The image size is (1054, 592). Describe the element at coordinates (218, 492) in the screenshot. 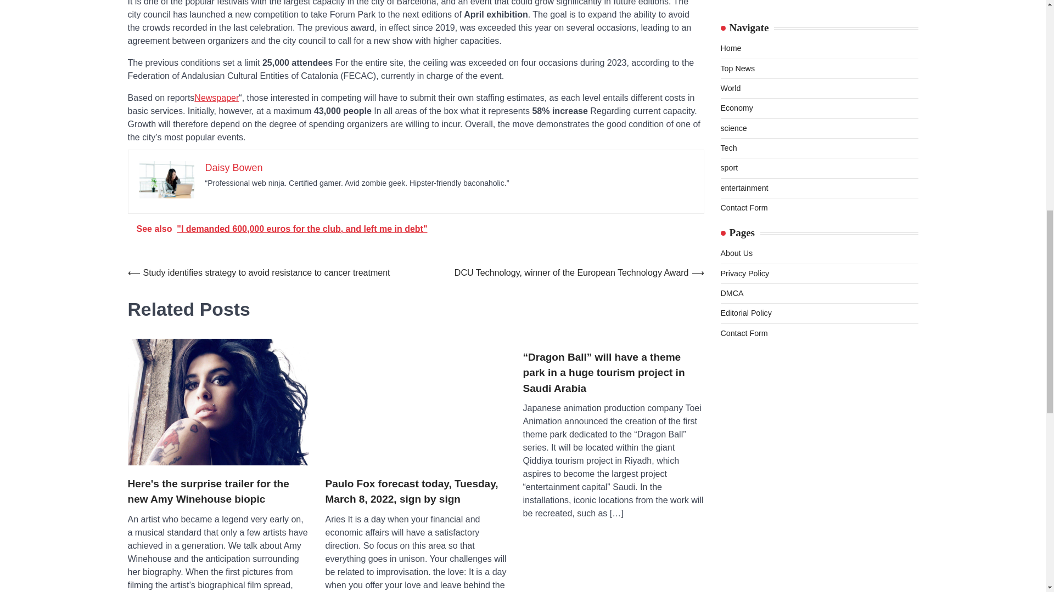

I see `Here's the surprise trailer for the new Amy Winehouse biopic` at that location.